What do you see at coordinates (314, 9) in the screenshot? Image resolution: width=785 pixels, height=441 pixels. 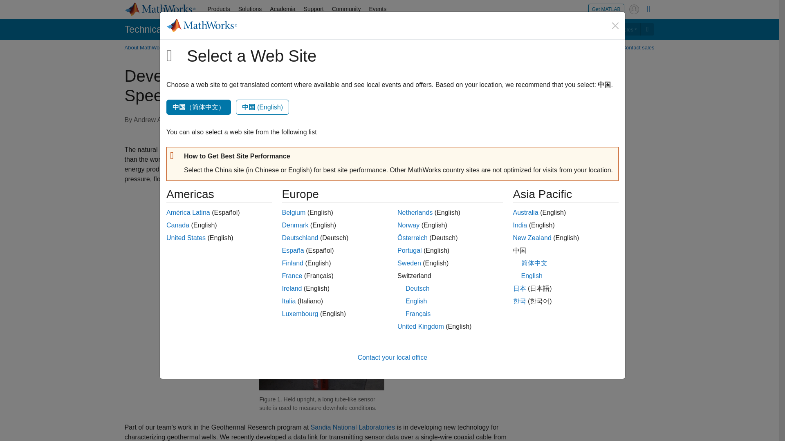 I see `Support` at bounding box center [314, 9].